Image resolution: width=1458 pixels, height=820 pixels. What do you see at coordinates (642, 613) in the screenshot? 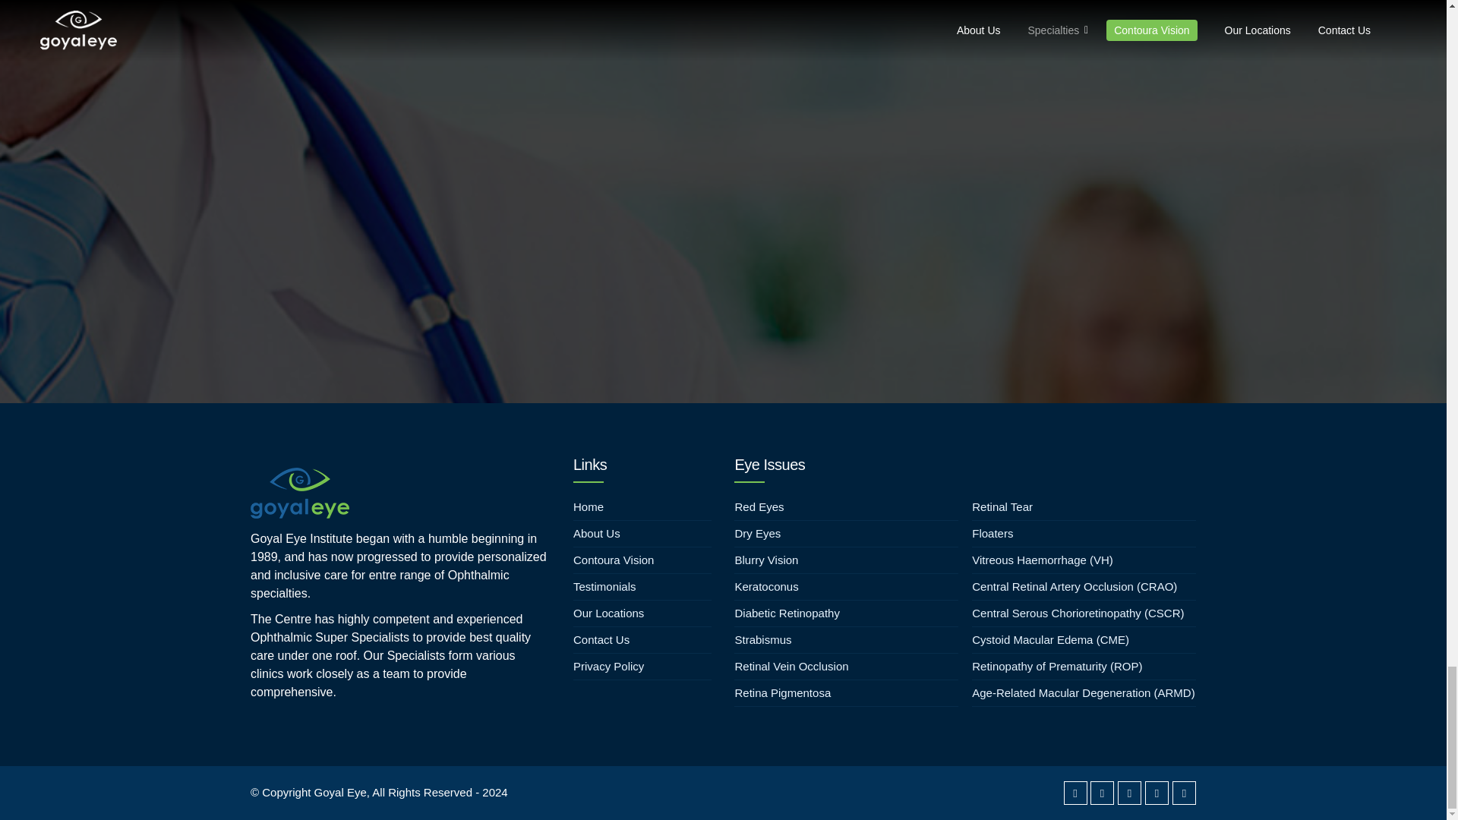
I see `Our Locations` at bounding box center [642, 613].